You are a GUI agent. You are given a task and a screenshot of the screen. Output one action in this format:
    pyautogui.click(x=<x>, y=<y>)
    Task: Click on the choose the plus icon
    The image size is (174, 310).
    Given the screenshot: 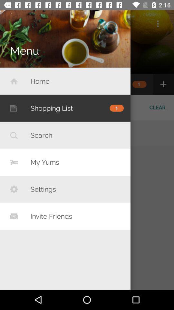 What is the action you would take?
    pyautogui.click(x=163, y=84)
    